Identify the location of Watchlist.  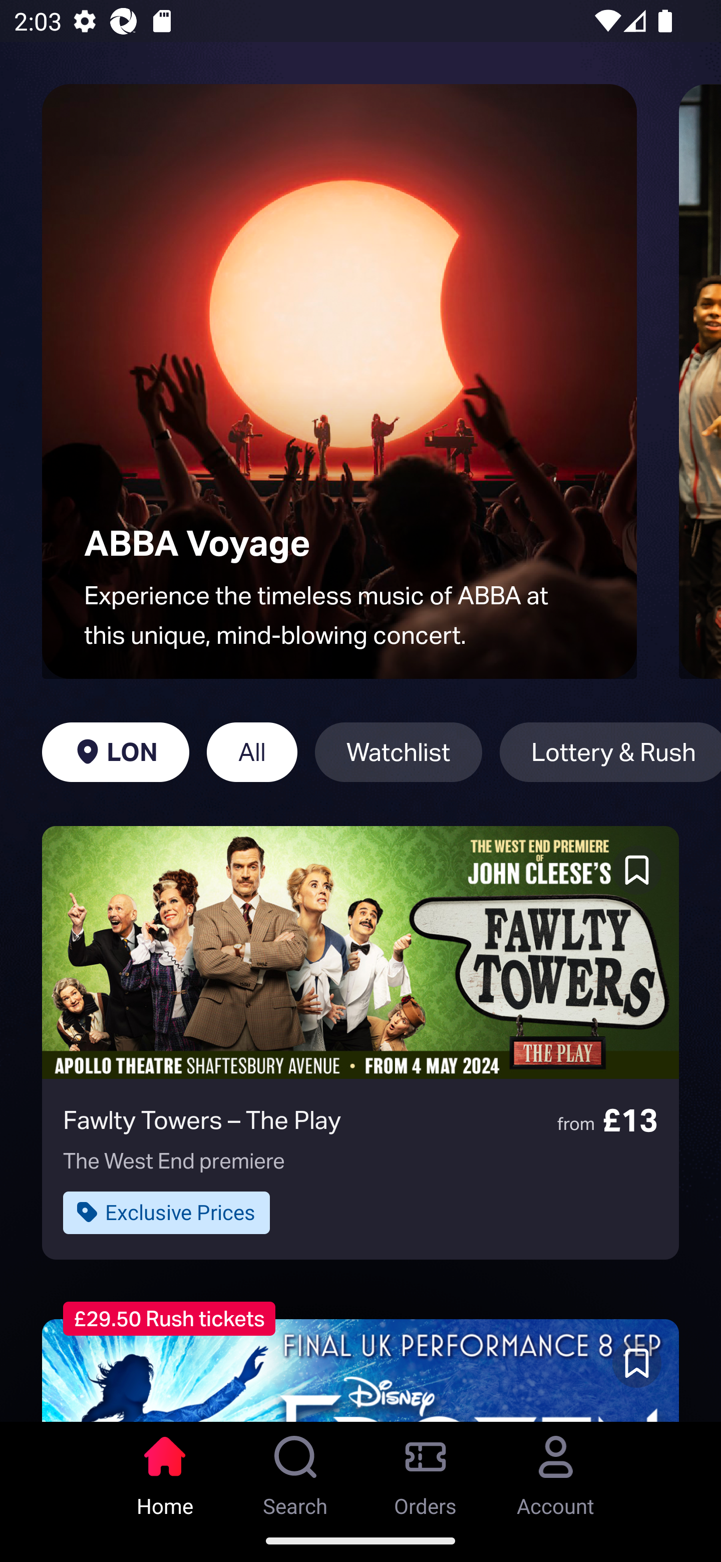
(399, 752).